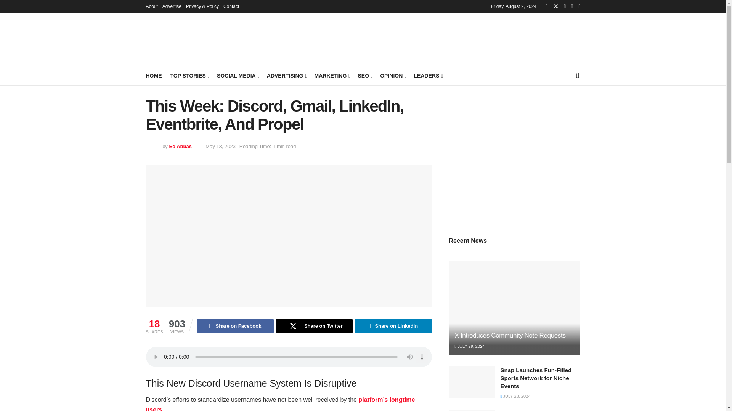 The width and height of the screenshot is (732, 411). Describe the element at coordinates (172, 6) in the screenshot. I see `Advertise` at that location.